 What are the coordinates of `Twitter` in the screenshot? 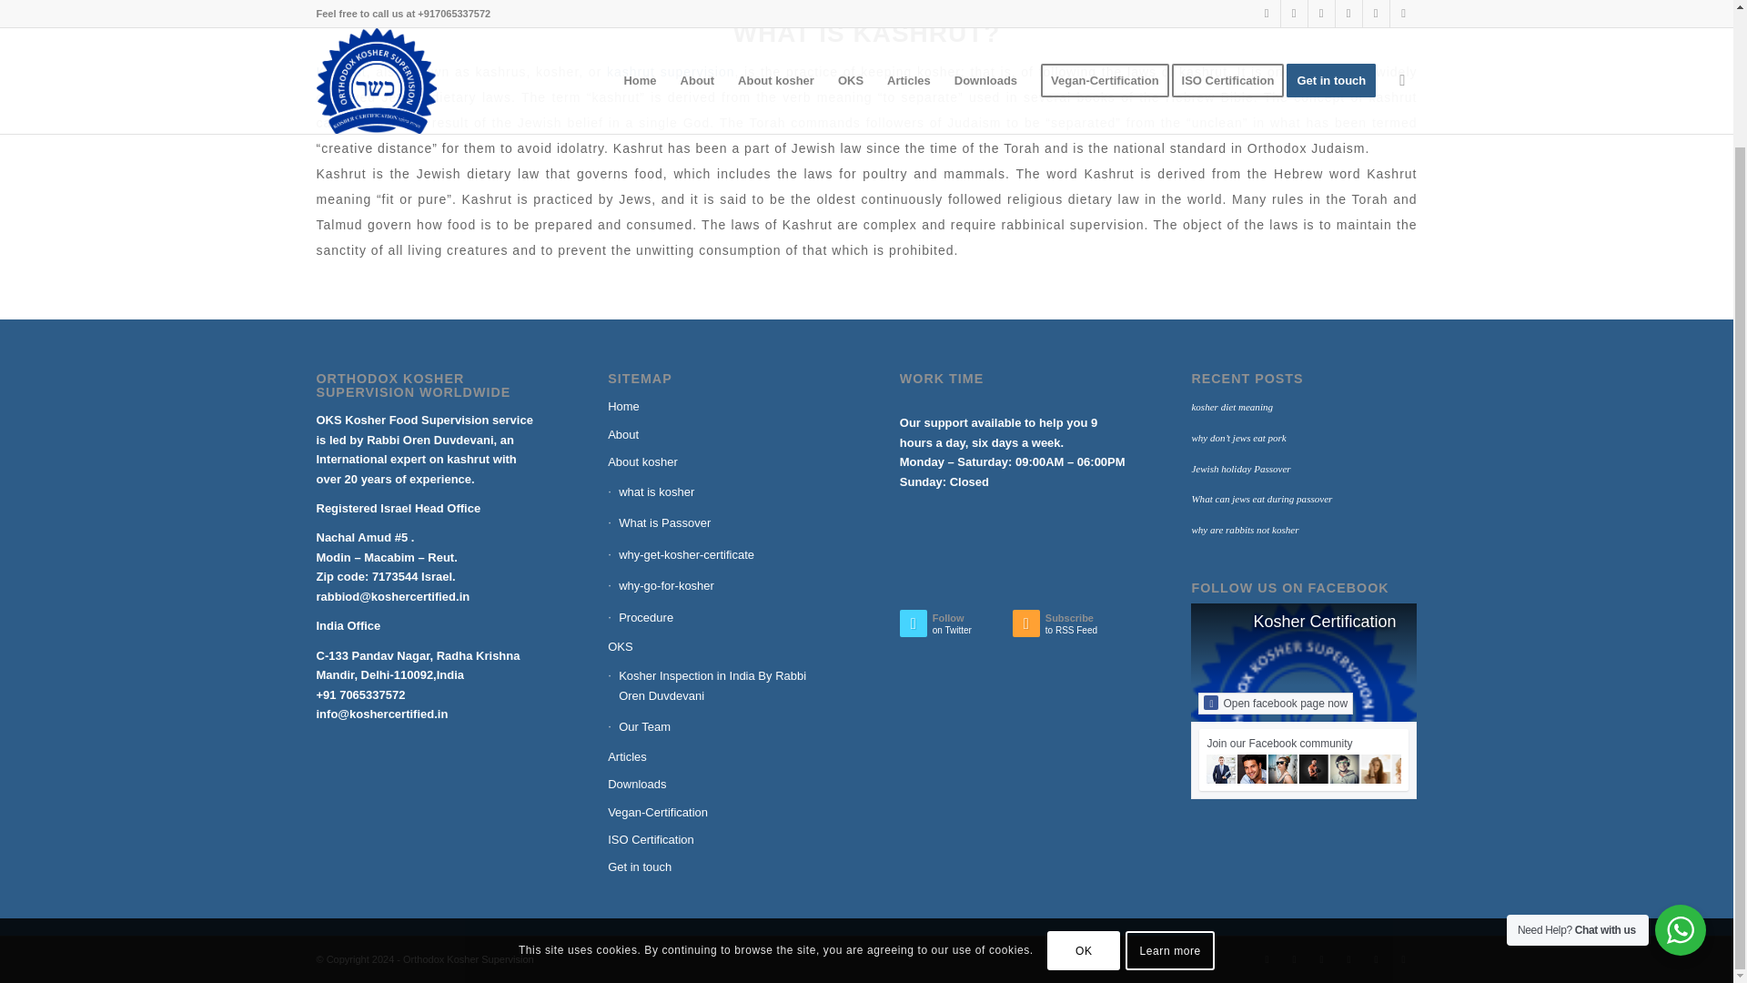 It's located at (1267, 959).